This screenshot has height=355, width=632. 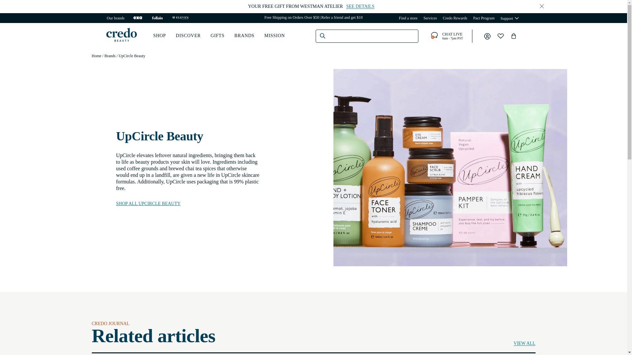 What do you see at coordinates (408, 18) in the screenshot?
I see `Find a store` at bounding box center [408, 18].